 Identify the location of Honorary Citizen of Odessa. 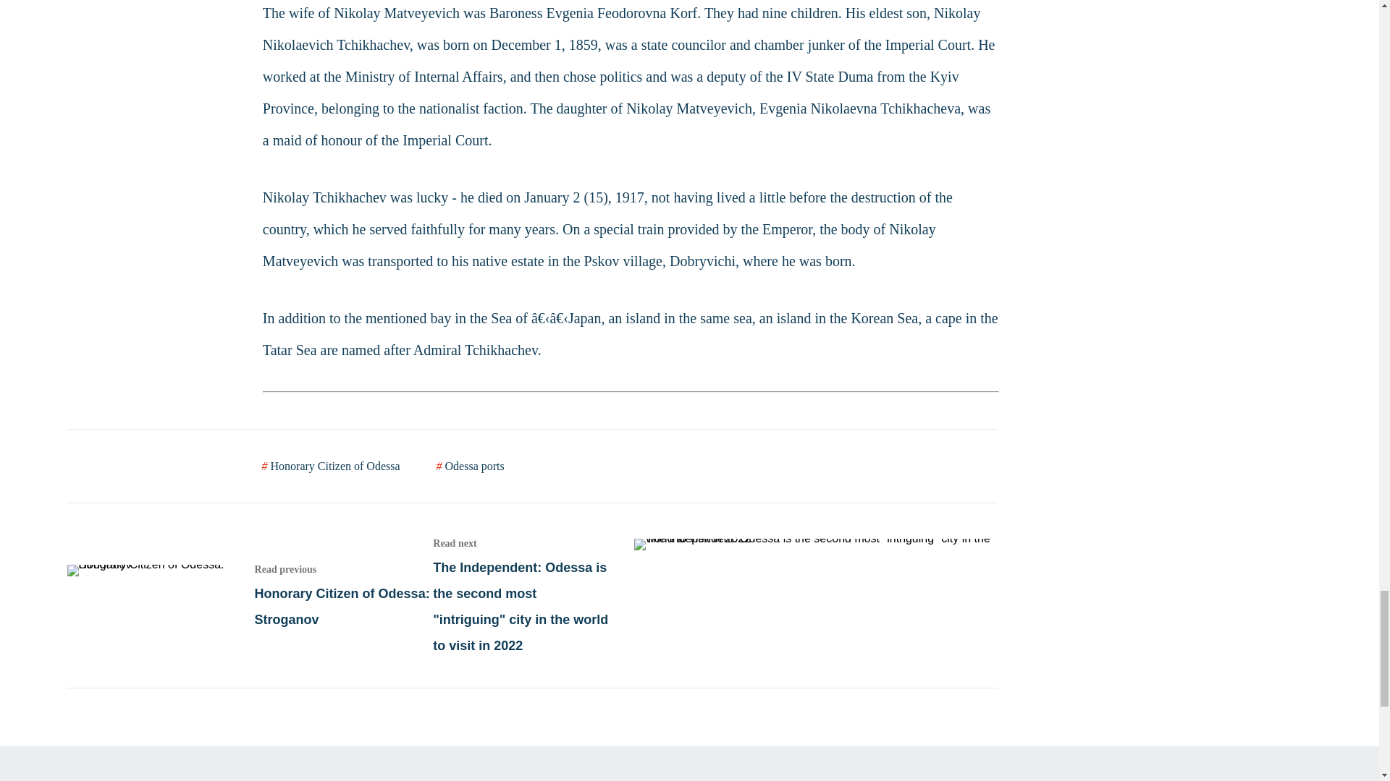
(331, 466).